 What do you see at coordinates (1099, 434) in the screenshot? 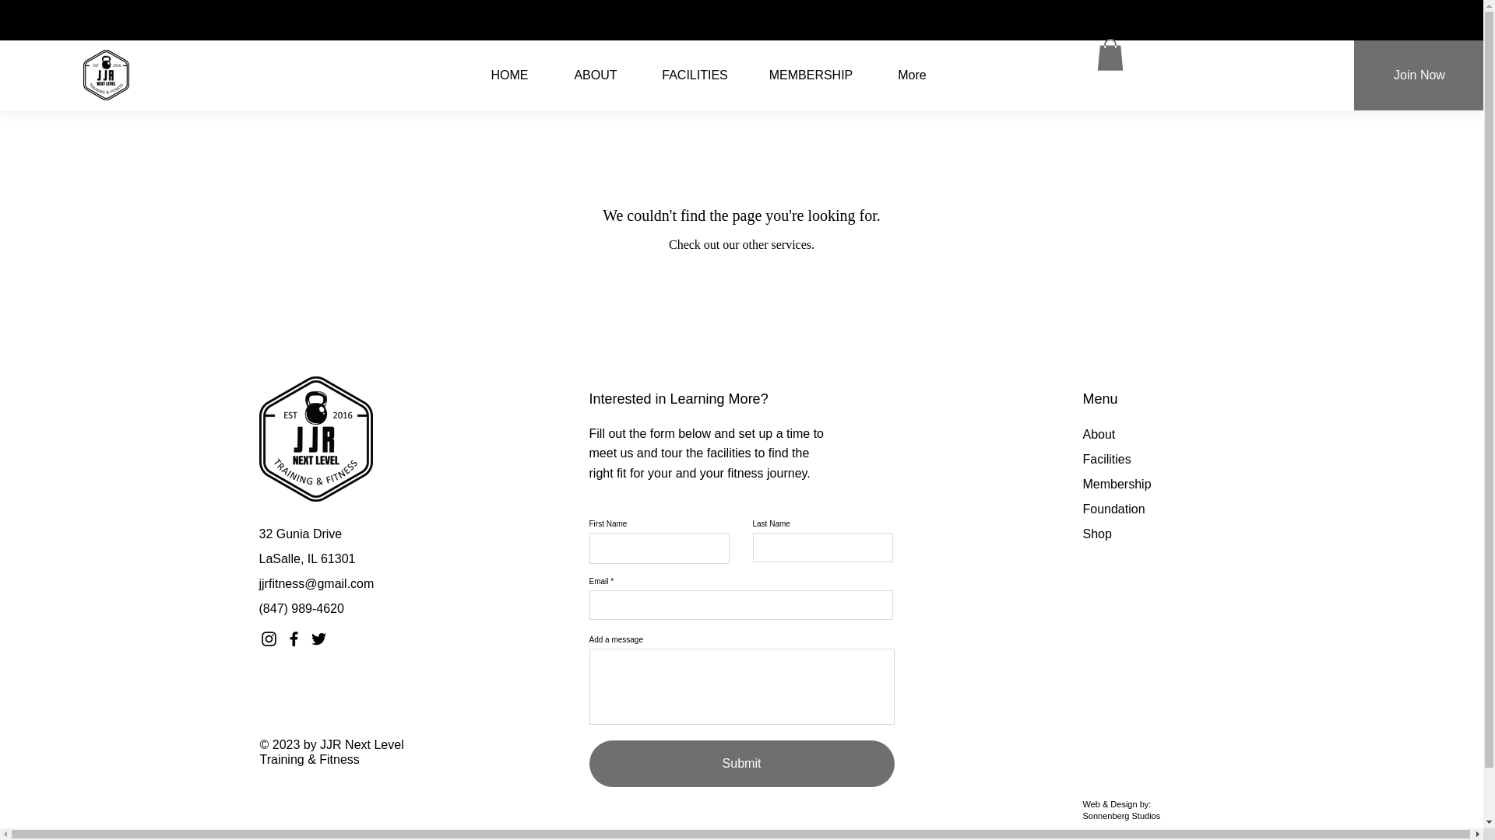
I see `About` at bounding box center [1099, 434].